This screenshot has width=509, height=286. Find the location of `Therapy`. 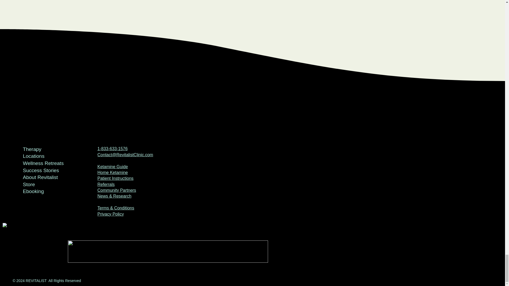

Therapy is located at coordinates (45, 149).